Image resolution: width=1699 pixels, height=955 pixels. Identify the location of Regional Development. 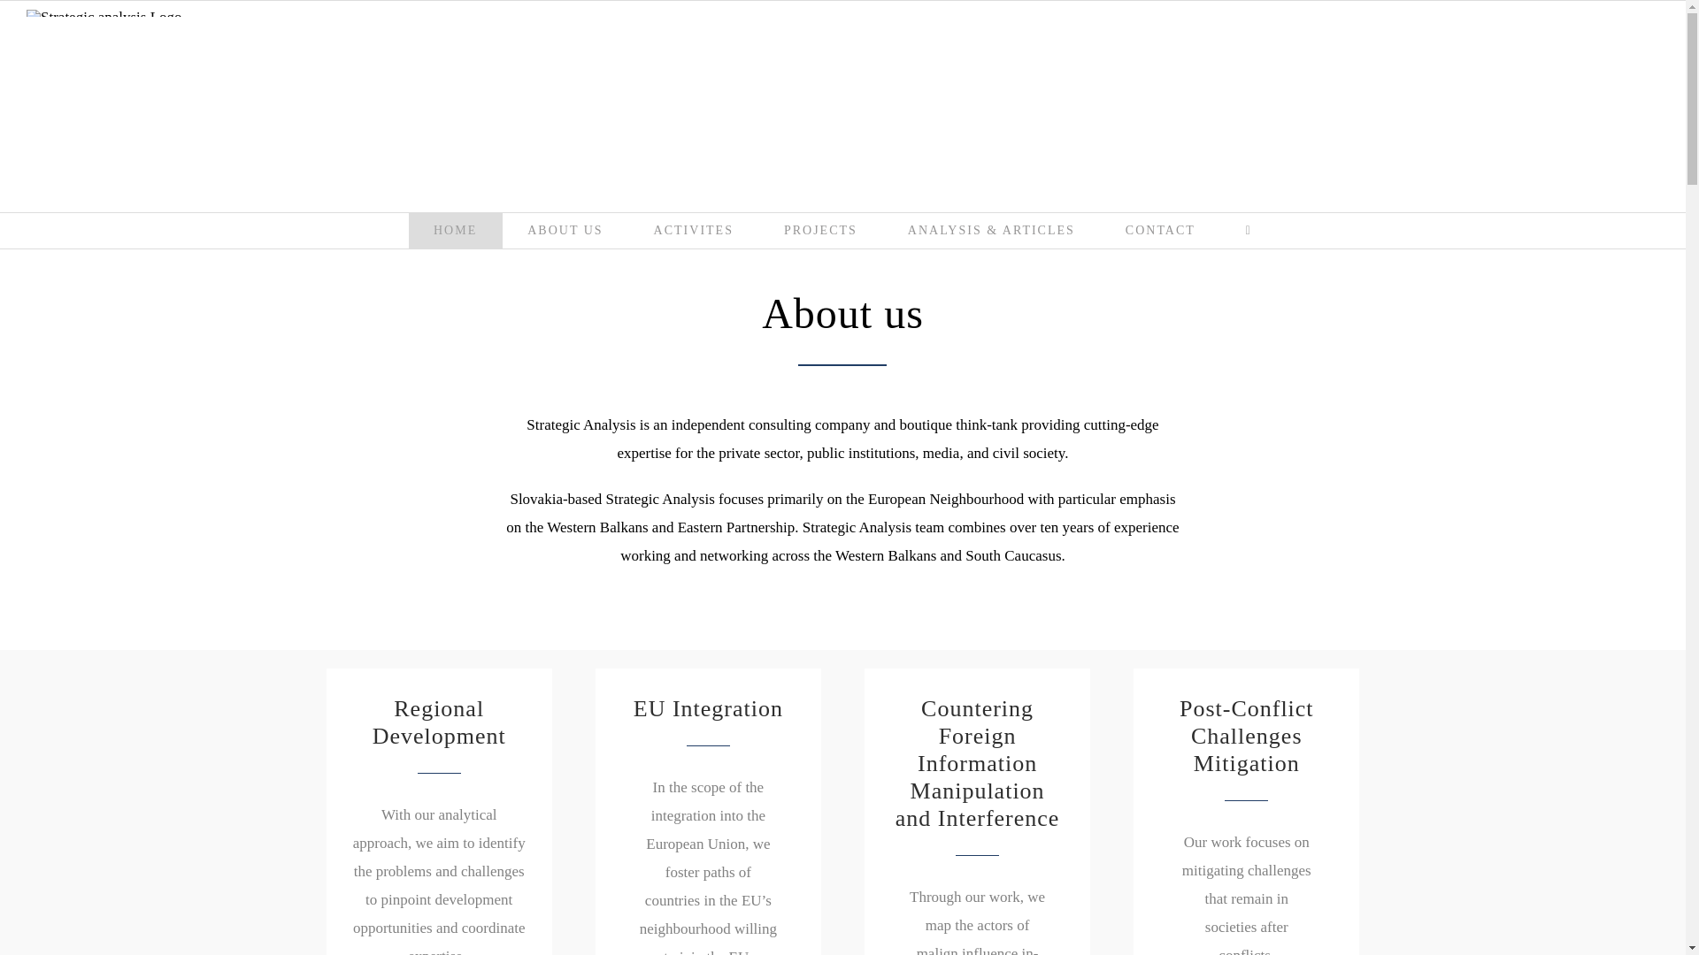
(438, 722).